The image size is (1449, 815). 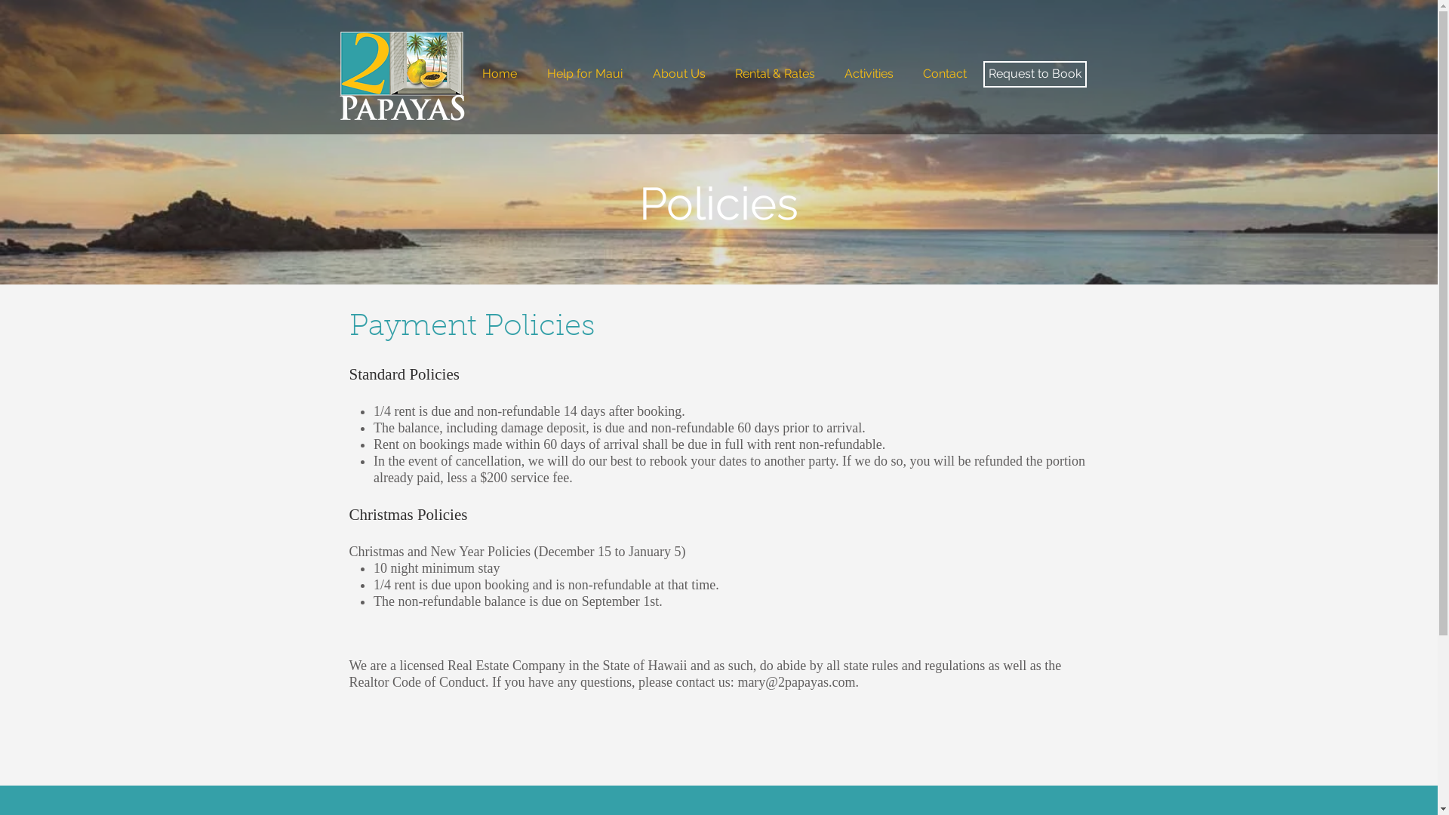 What do you see at coordinates (584, 74) in the screenshot?
I see `Help for Maui` at bounding box center [584, 74].